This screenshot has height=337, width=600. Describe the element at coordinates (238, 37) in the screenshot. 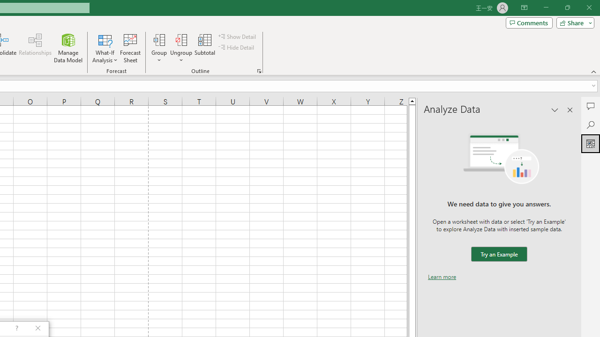

I see `Show Detail` at that location.